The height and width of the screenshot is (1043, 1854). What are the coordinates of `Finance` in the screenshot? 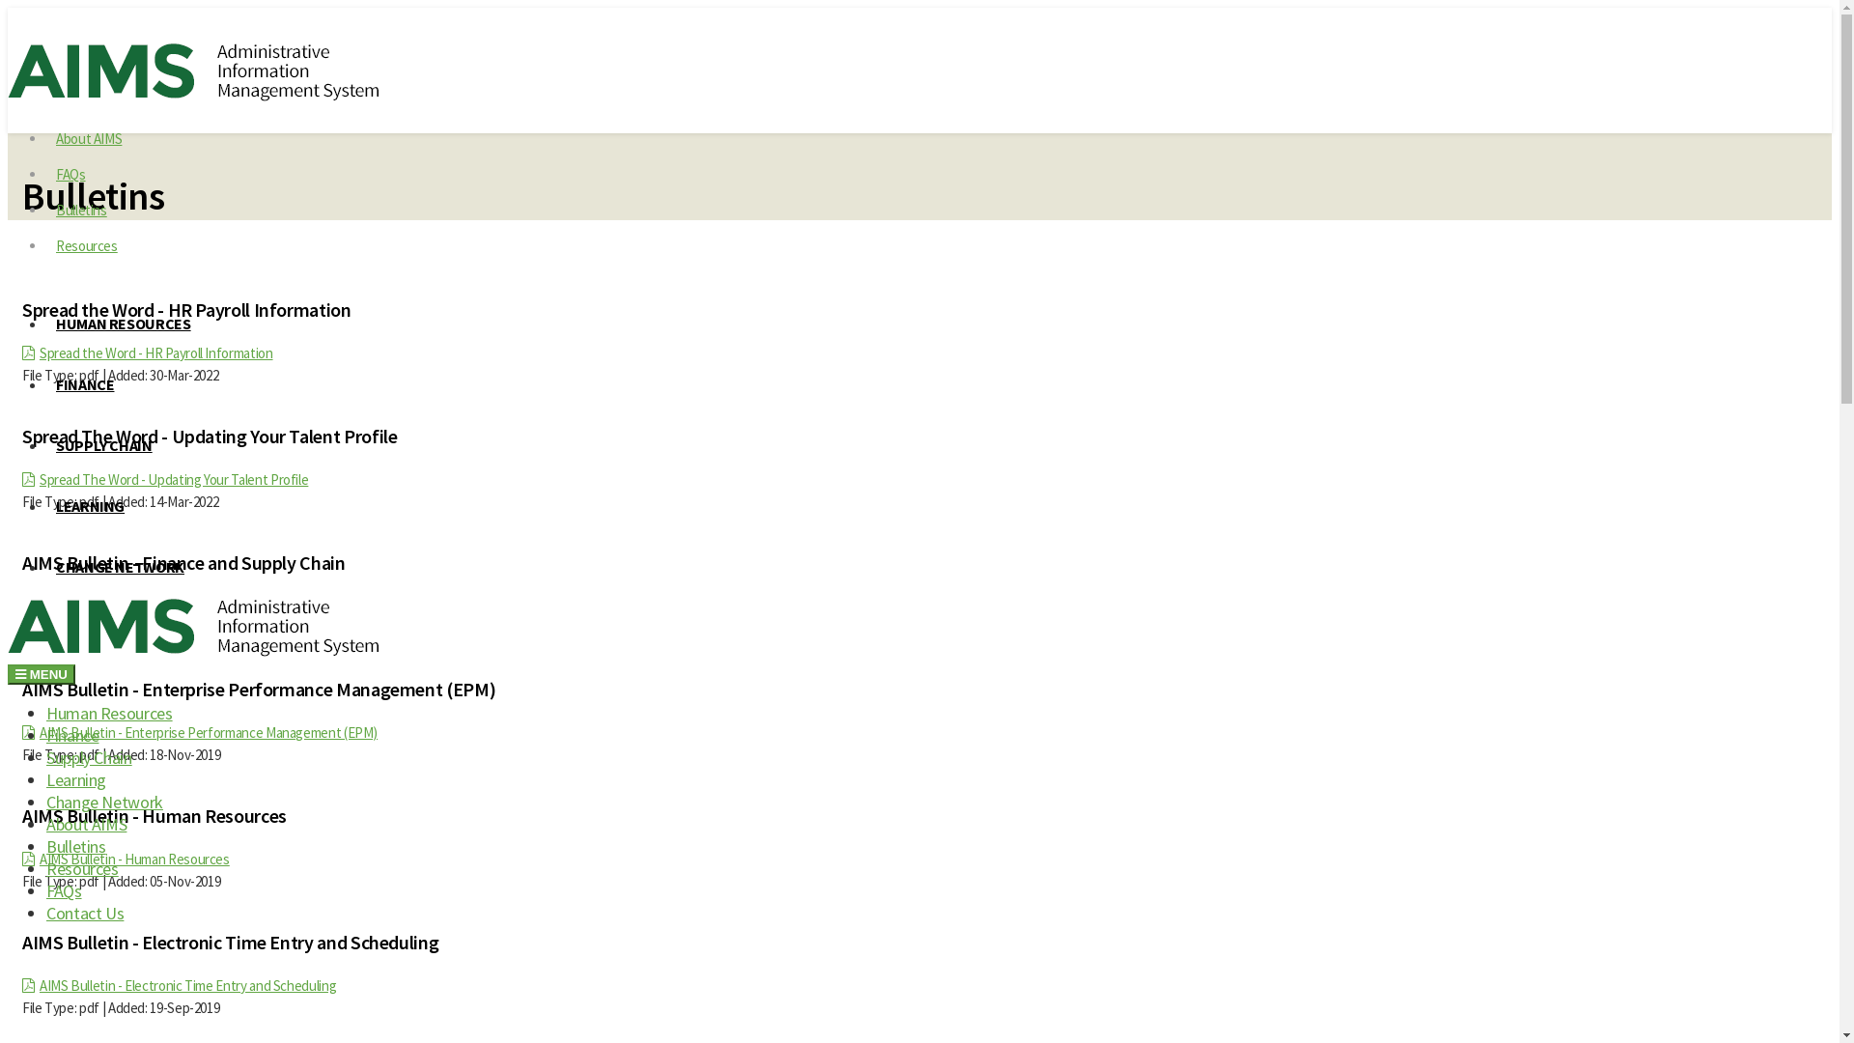 It's located at (72, 736).